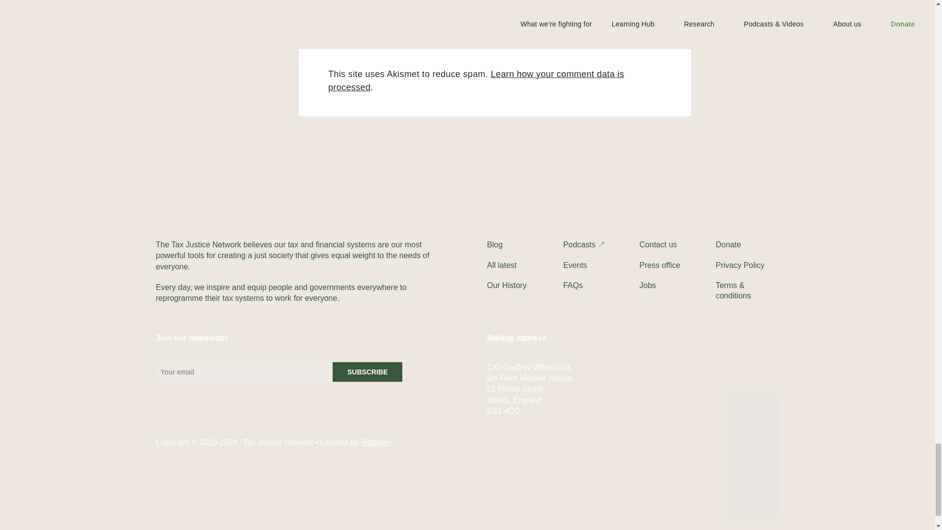 The image size is (942, 530). What do you see at coordinates (331, 11) in the screenshot?
I see `yes` at bounding box center [331, 11].